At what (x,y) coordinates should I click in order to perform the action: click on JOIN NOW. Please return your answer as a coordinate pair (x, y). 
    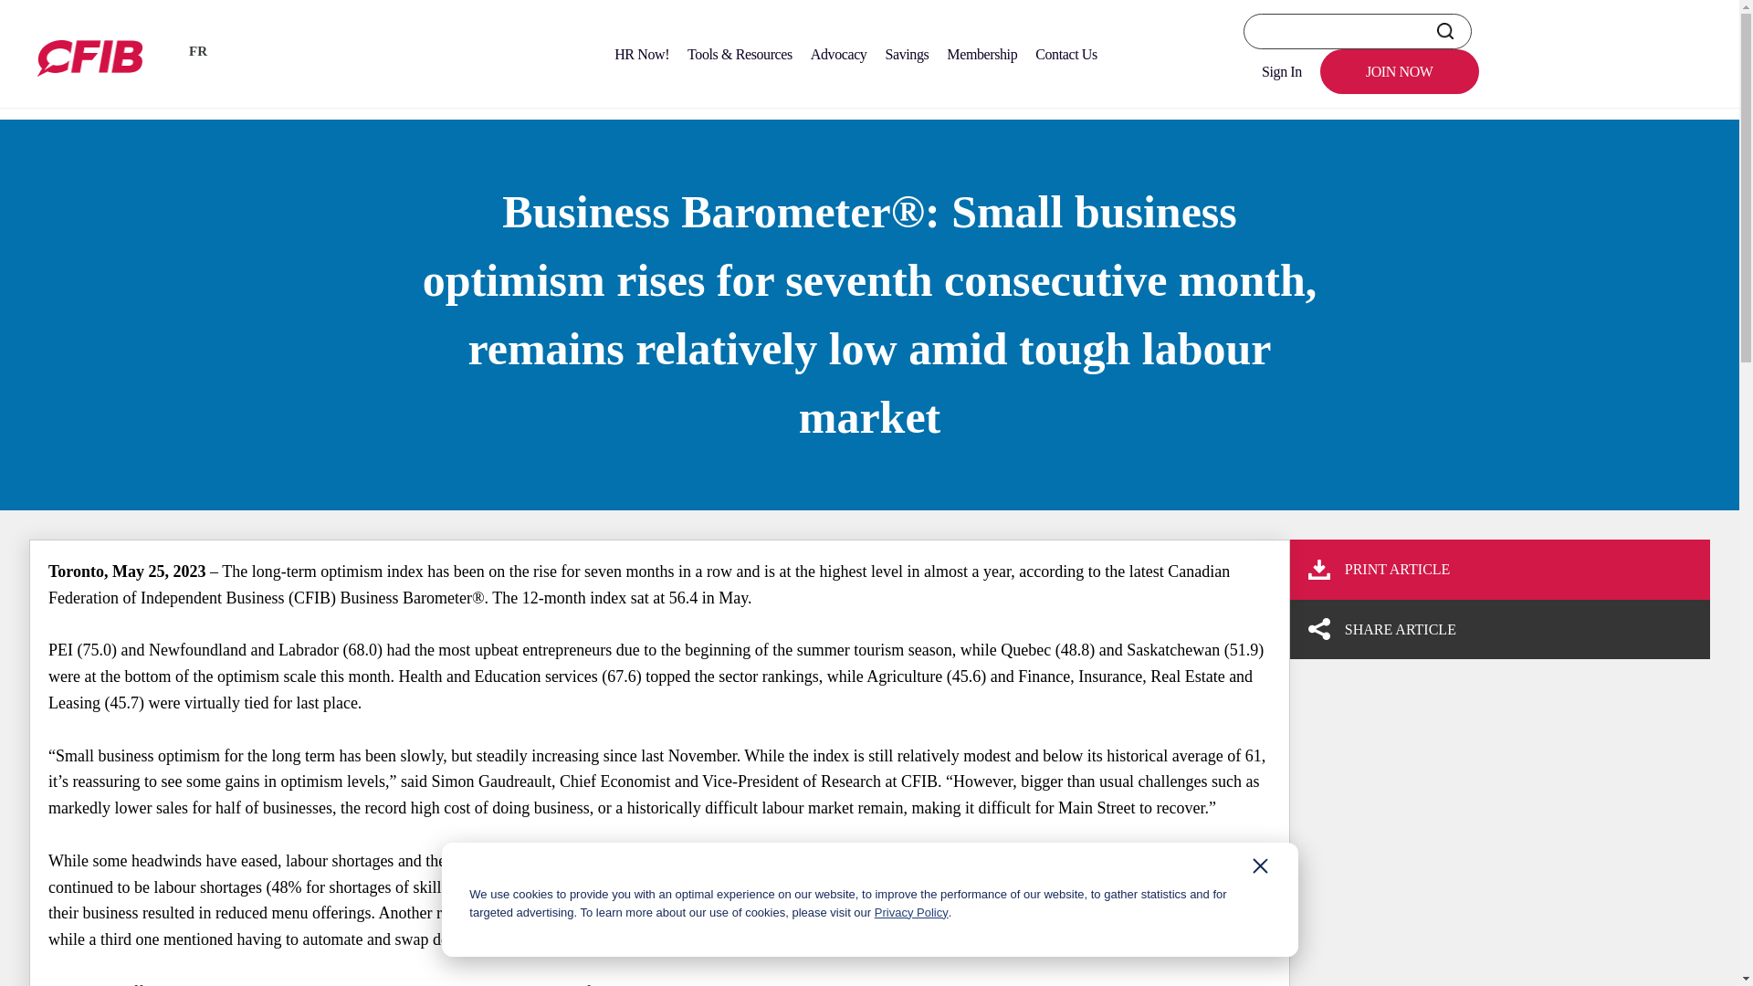
    Looking at the image, I should click on (1399, 71).